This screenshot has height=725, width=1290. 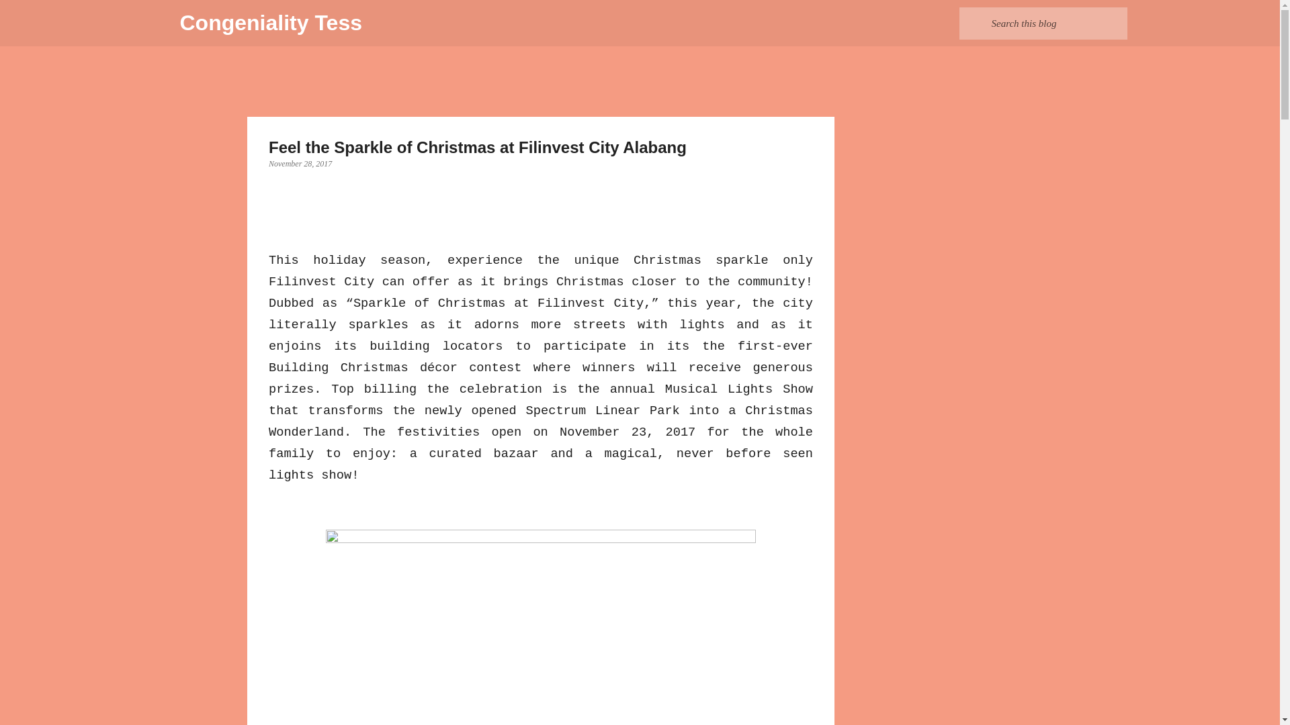 What do you see at coordinates (271, 23) in the screenshot?
I see `Congeniality Tess` at bounding box center [271, 23].